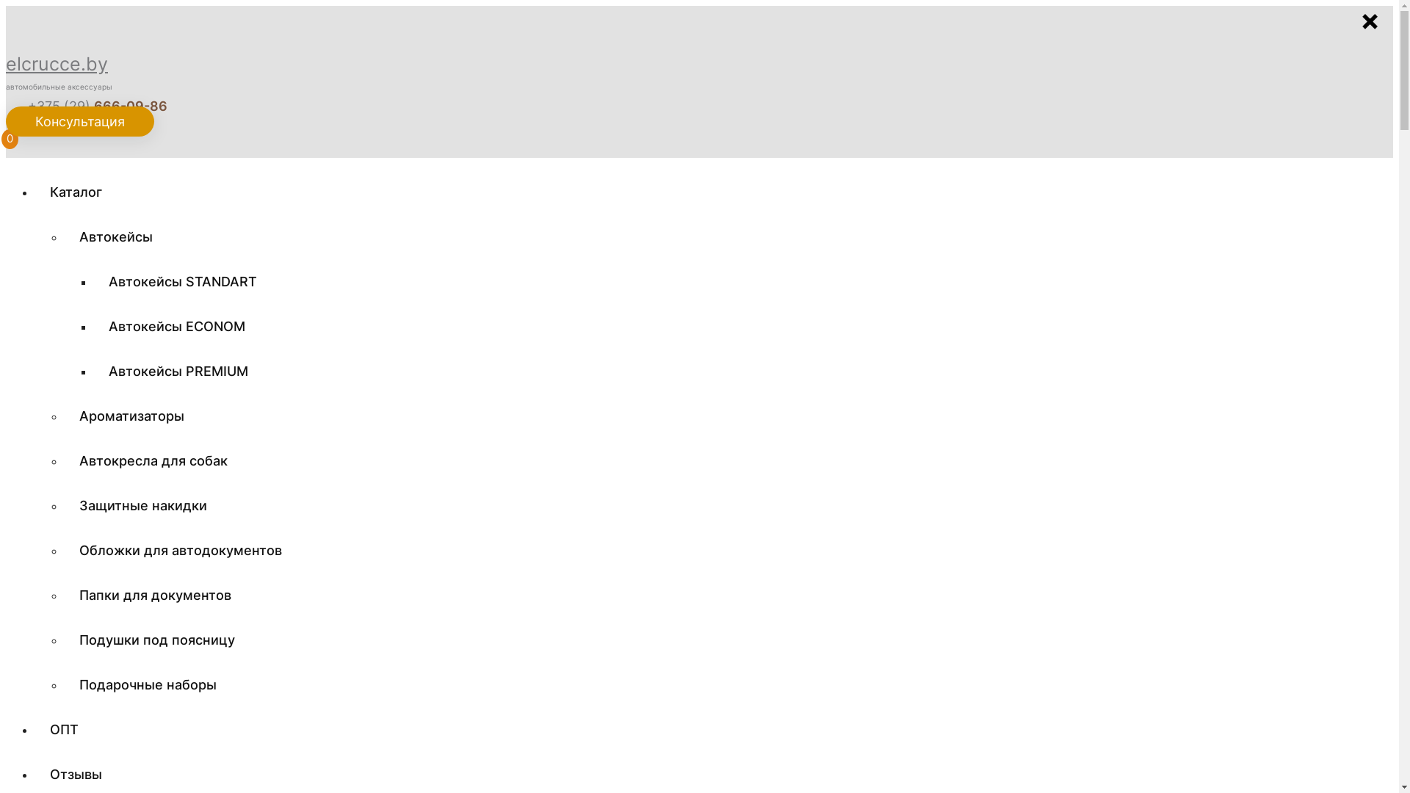 This screenshot has width=1410, height=793. What do you see at coordinates (87, 106) in the screenshot?
I see `+375 (29) 666-09-86` at bounding box center [87, 106].